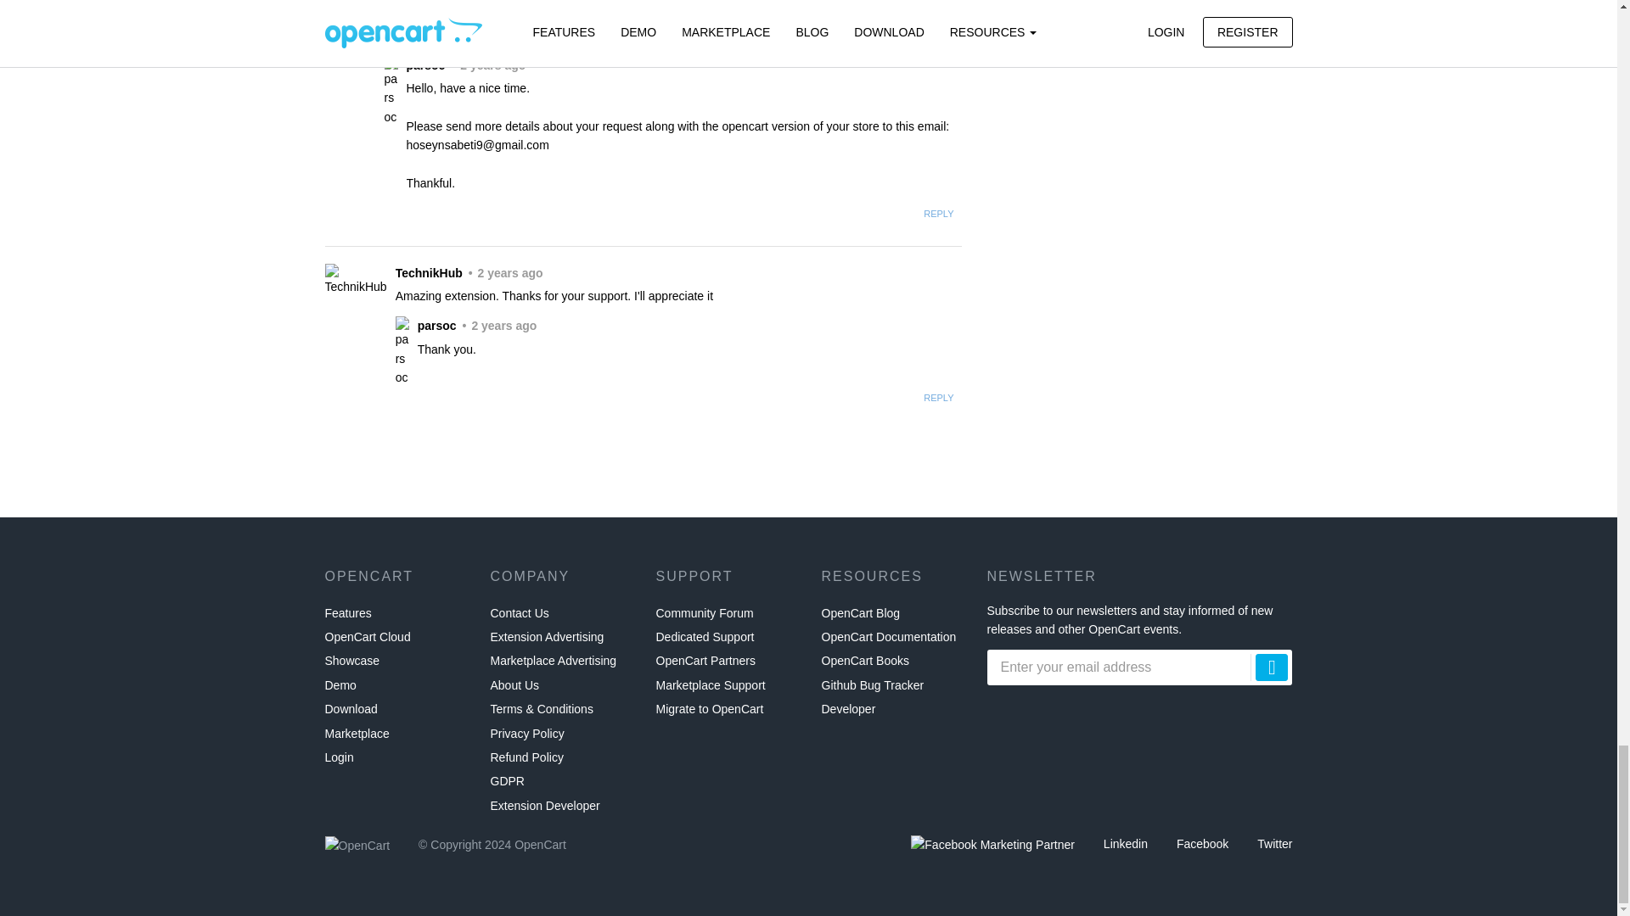 Image resolution: width=1630 pixels, height=916 pixels. Describe the element at coordinates (350, 17) in the screenshot. I see `Busta1066` at that location.